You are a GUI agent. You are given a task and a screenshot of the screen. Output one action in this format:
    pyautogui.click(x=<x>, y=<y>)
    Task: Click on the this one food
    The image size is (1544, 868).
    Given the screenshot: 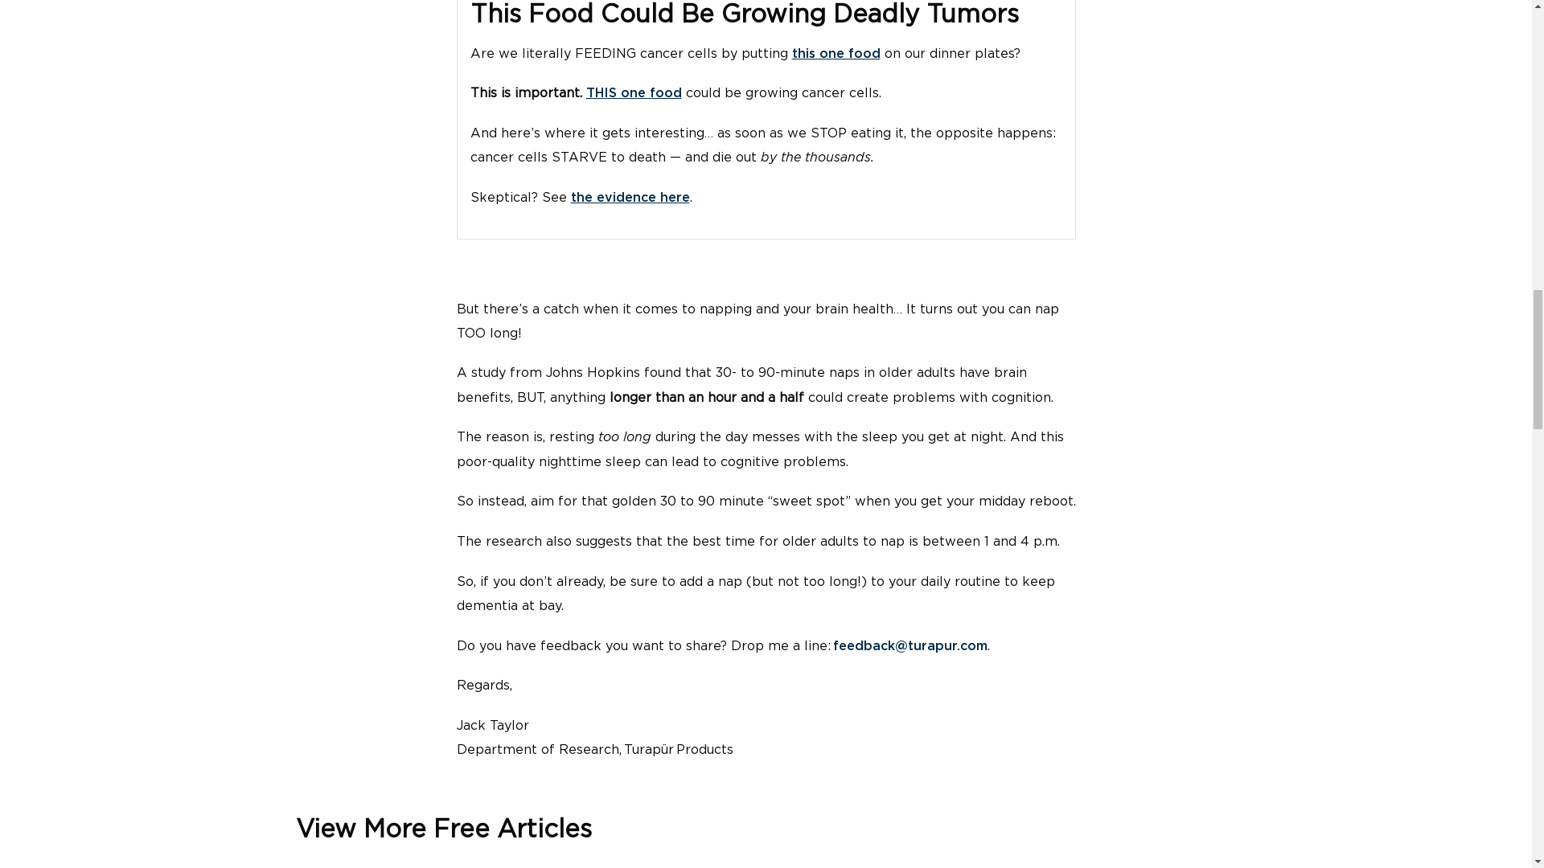 What is the action you would take?
    pyautogui.click(x=835, y=53)
    